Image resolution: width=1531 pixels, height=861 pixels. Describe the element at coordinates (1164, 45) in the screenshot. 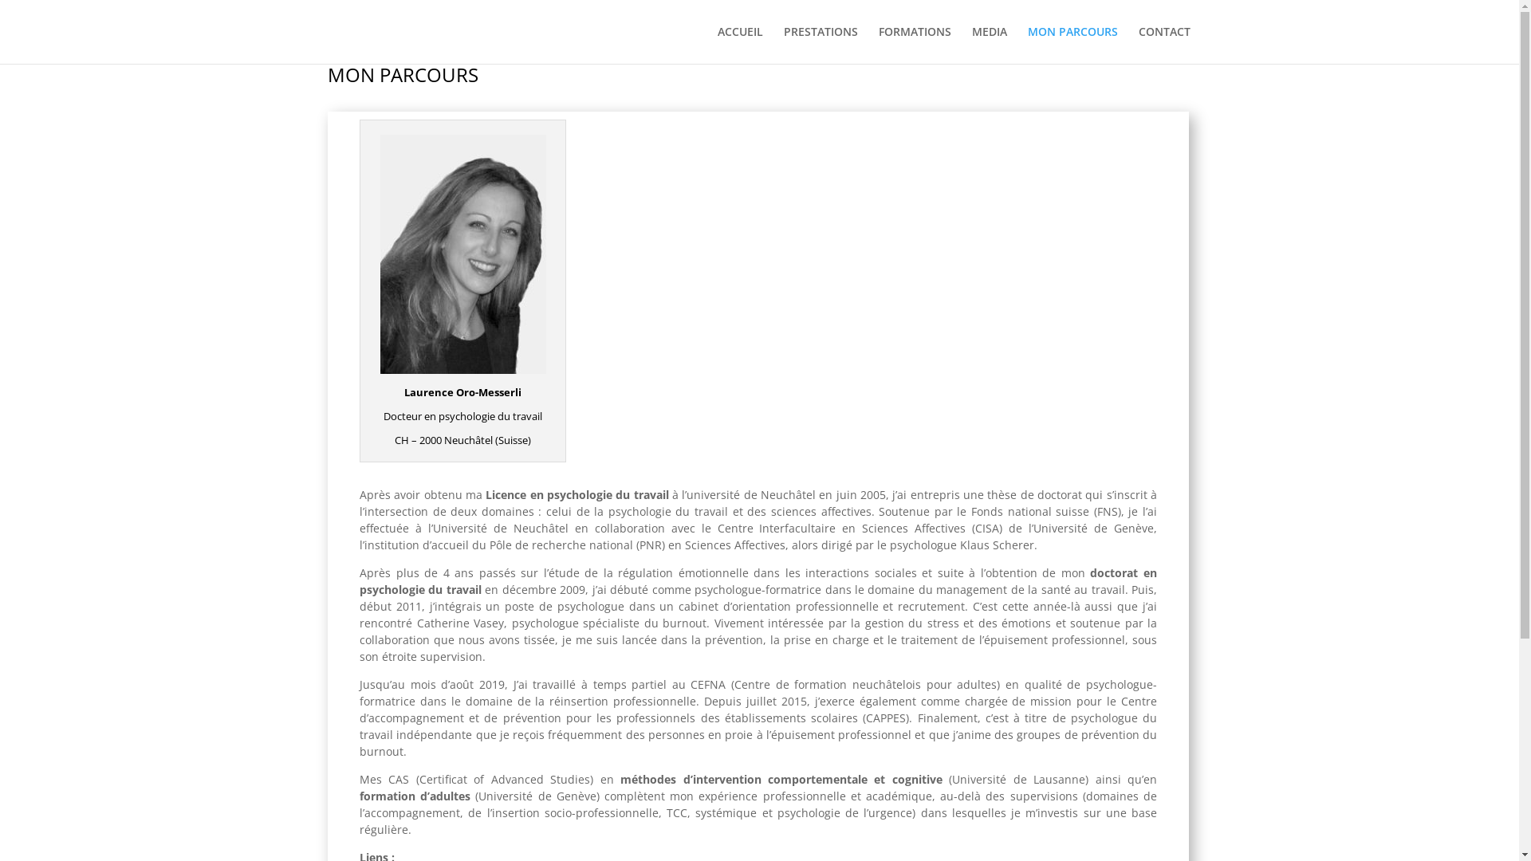

I see `CONTACT` at that location.